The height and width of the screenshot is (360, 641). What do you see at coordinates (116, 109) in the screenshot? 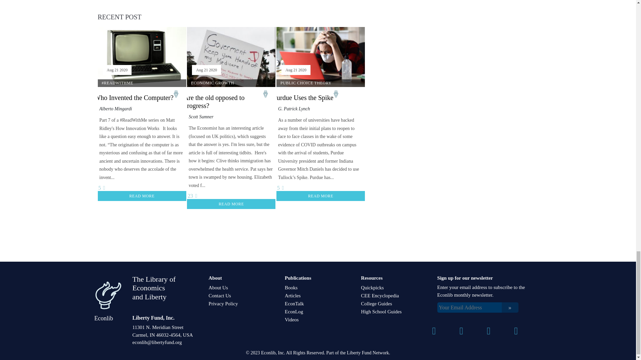
I see `Alberto Mingardi` at bounding box center [116, 109].